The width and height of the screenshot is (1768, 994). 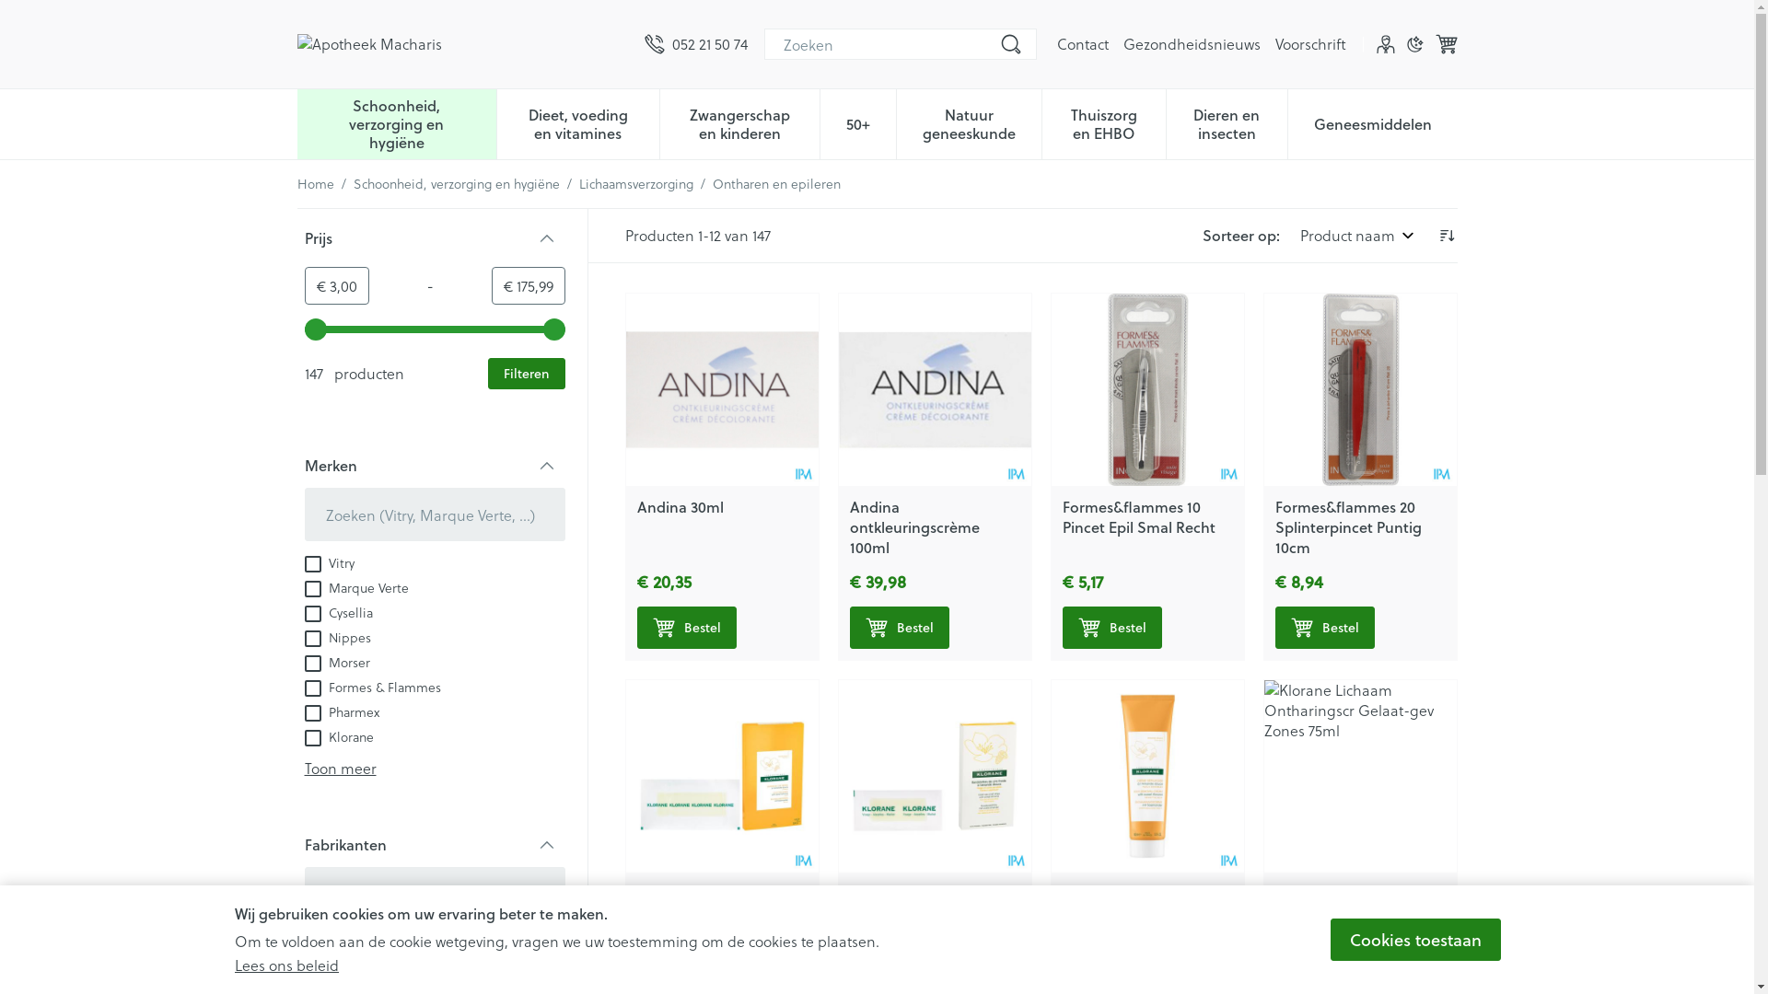 I want to click on Vitry, so click(x=329, y=561).